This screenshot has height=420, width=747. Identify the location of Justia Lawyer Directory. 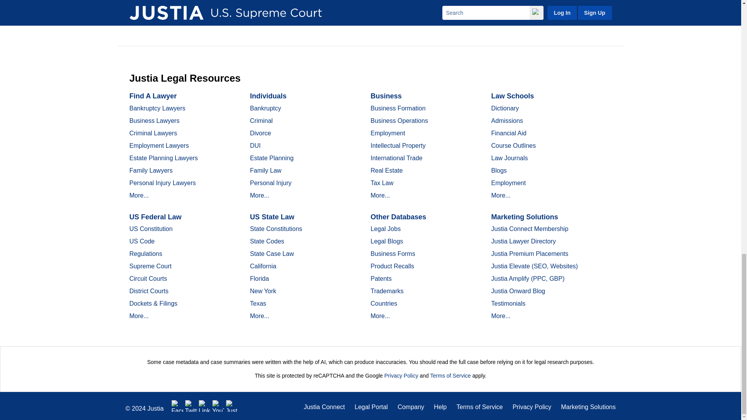
(232, 406).